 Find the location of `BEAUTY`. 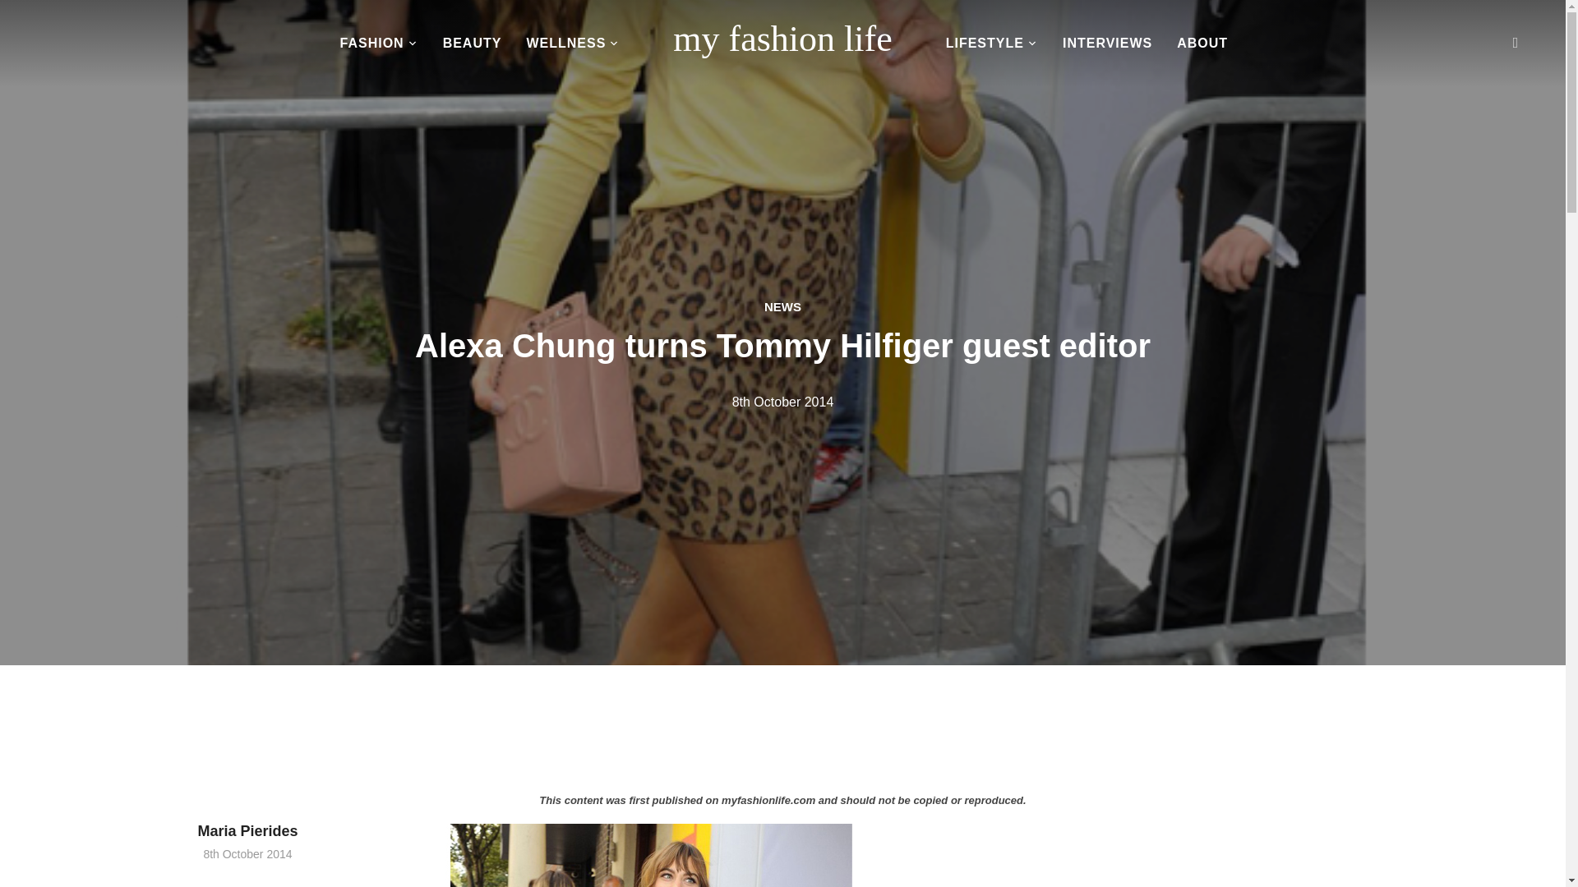

BEAUTY is located at coordinates (472, 44).